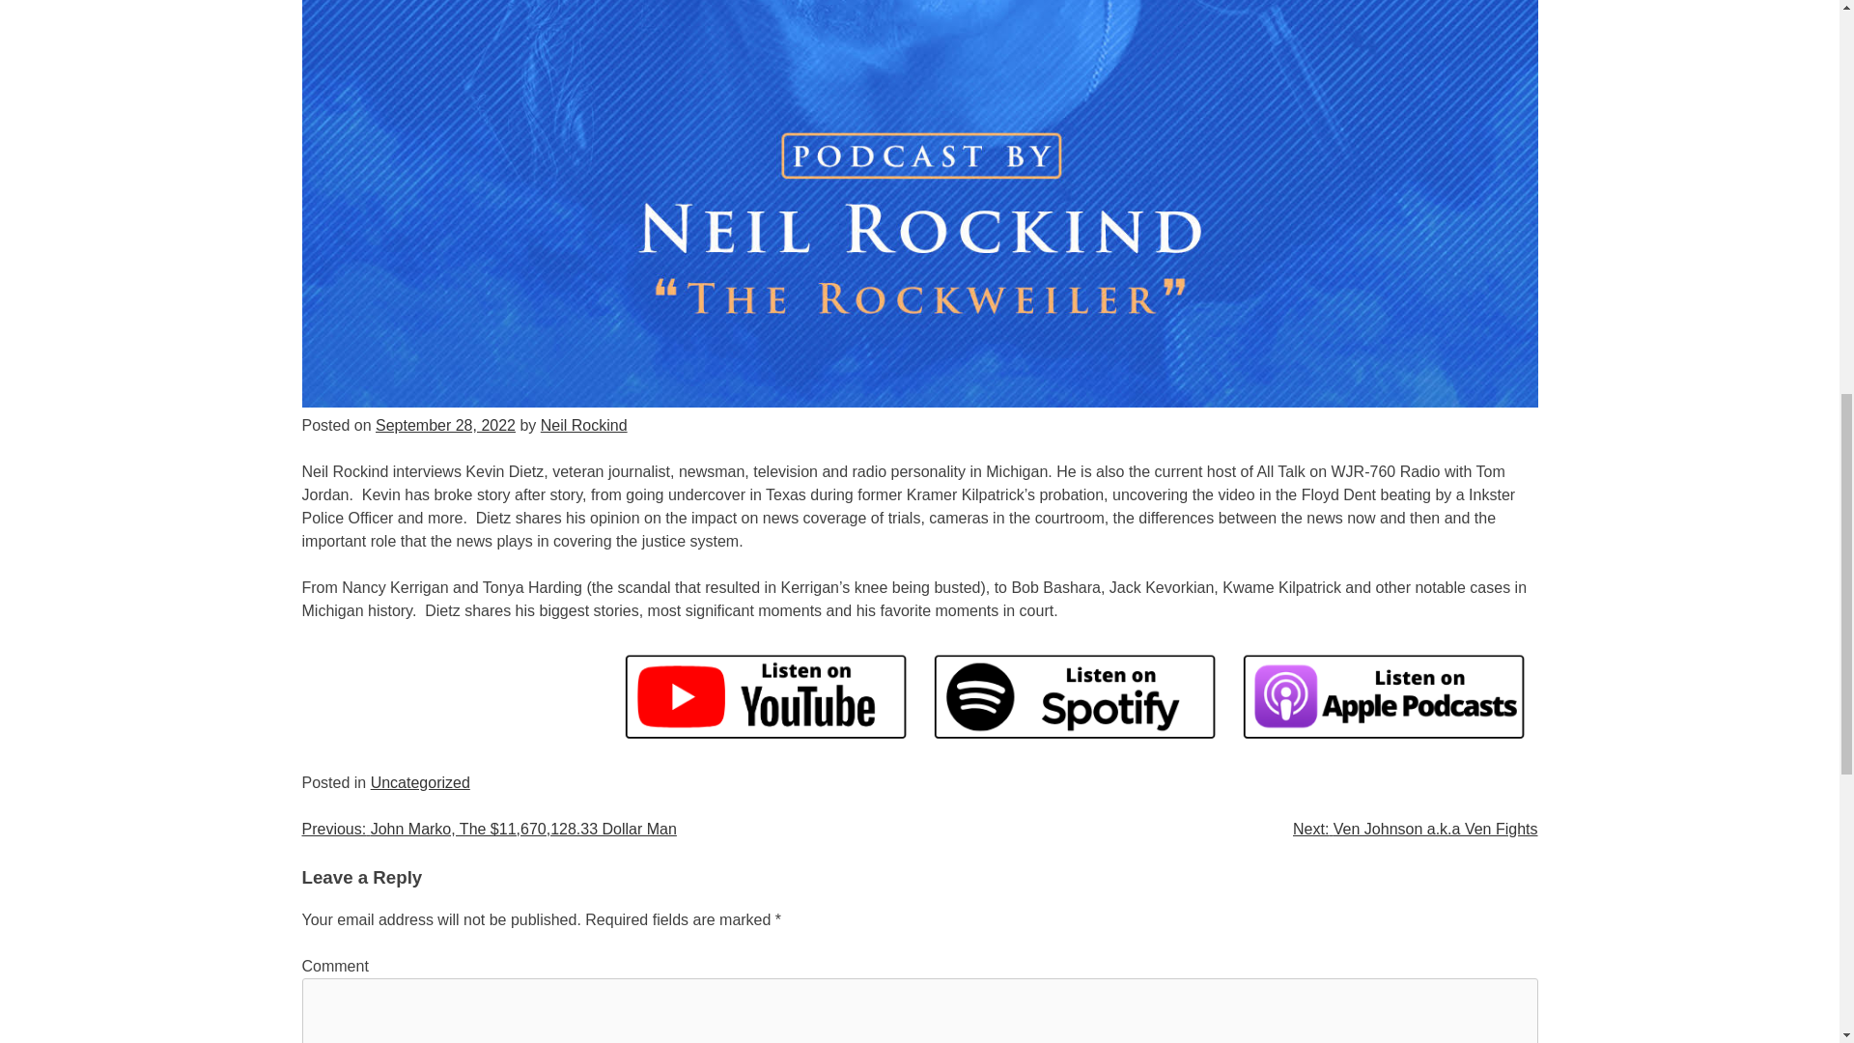 Image resolution: width=1854 pixels, height=1043 pixels. I want to click on Next: Ven Johnson a.k.a Ven Fights, so click(1416, 829).